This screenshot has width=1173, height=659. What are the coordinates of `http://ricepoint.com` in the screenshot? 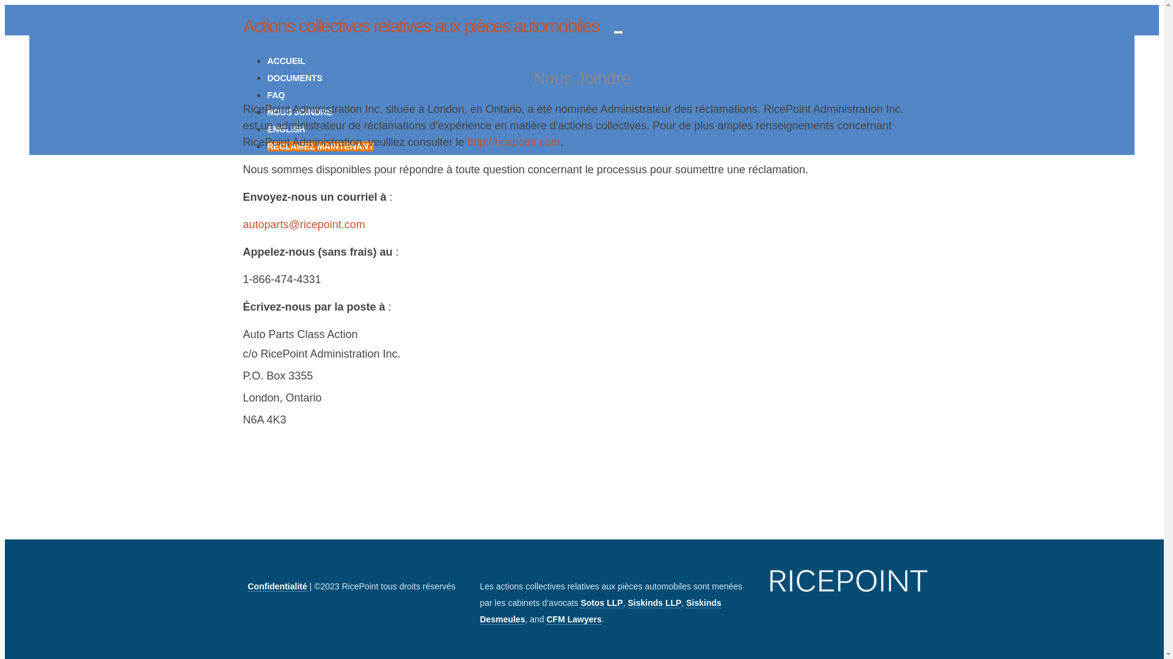 It's located at (514, 142).